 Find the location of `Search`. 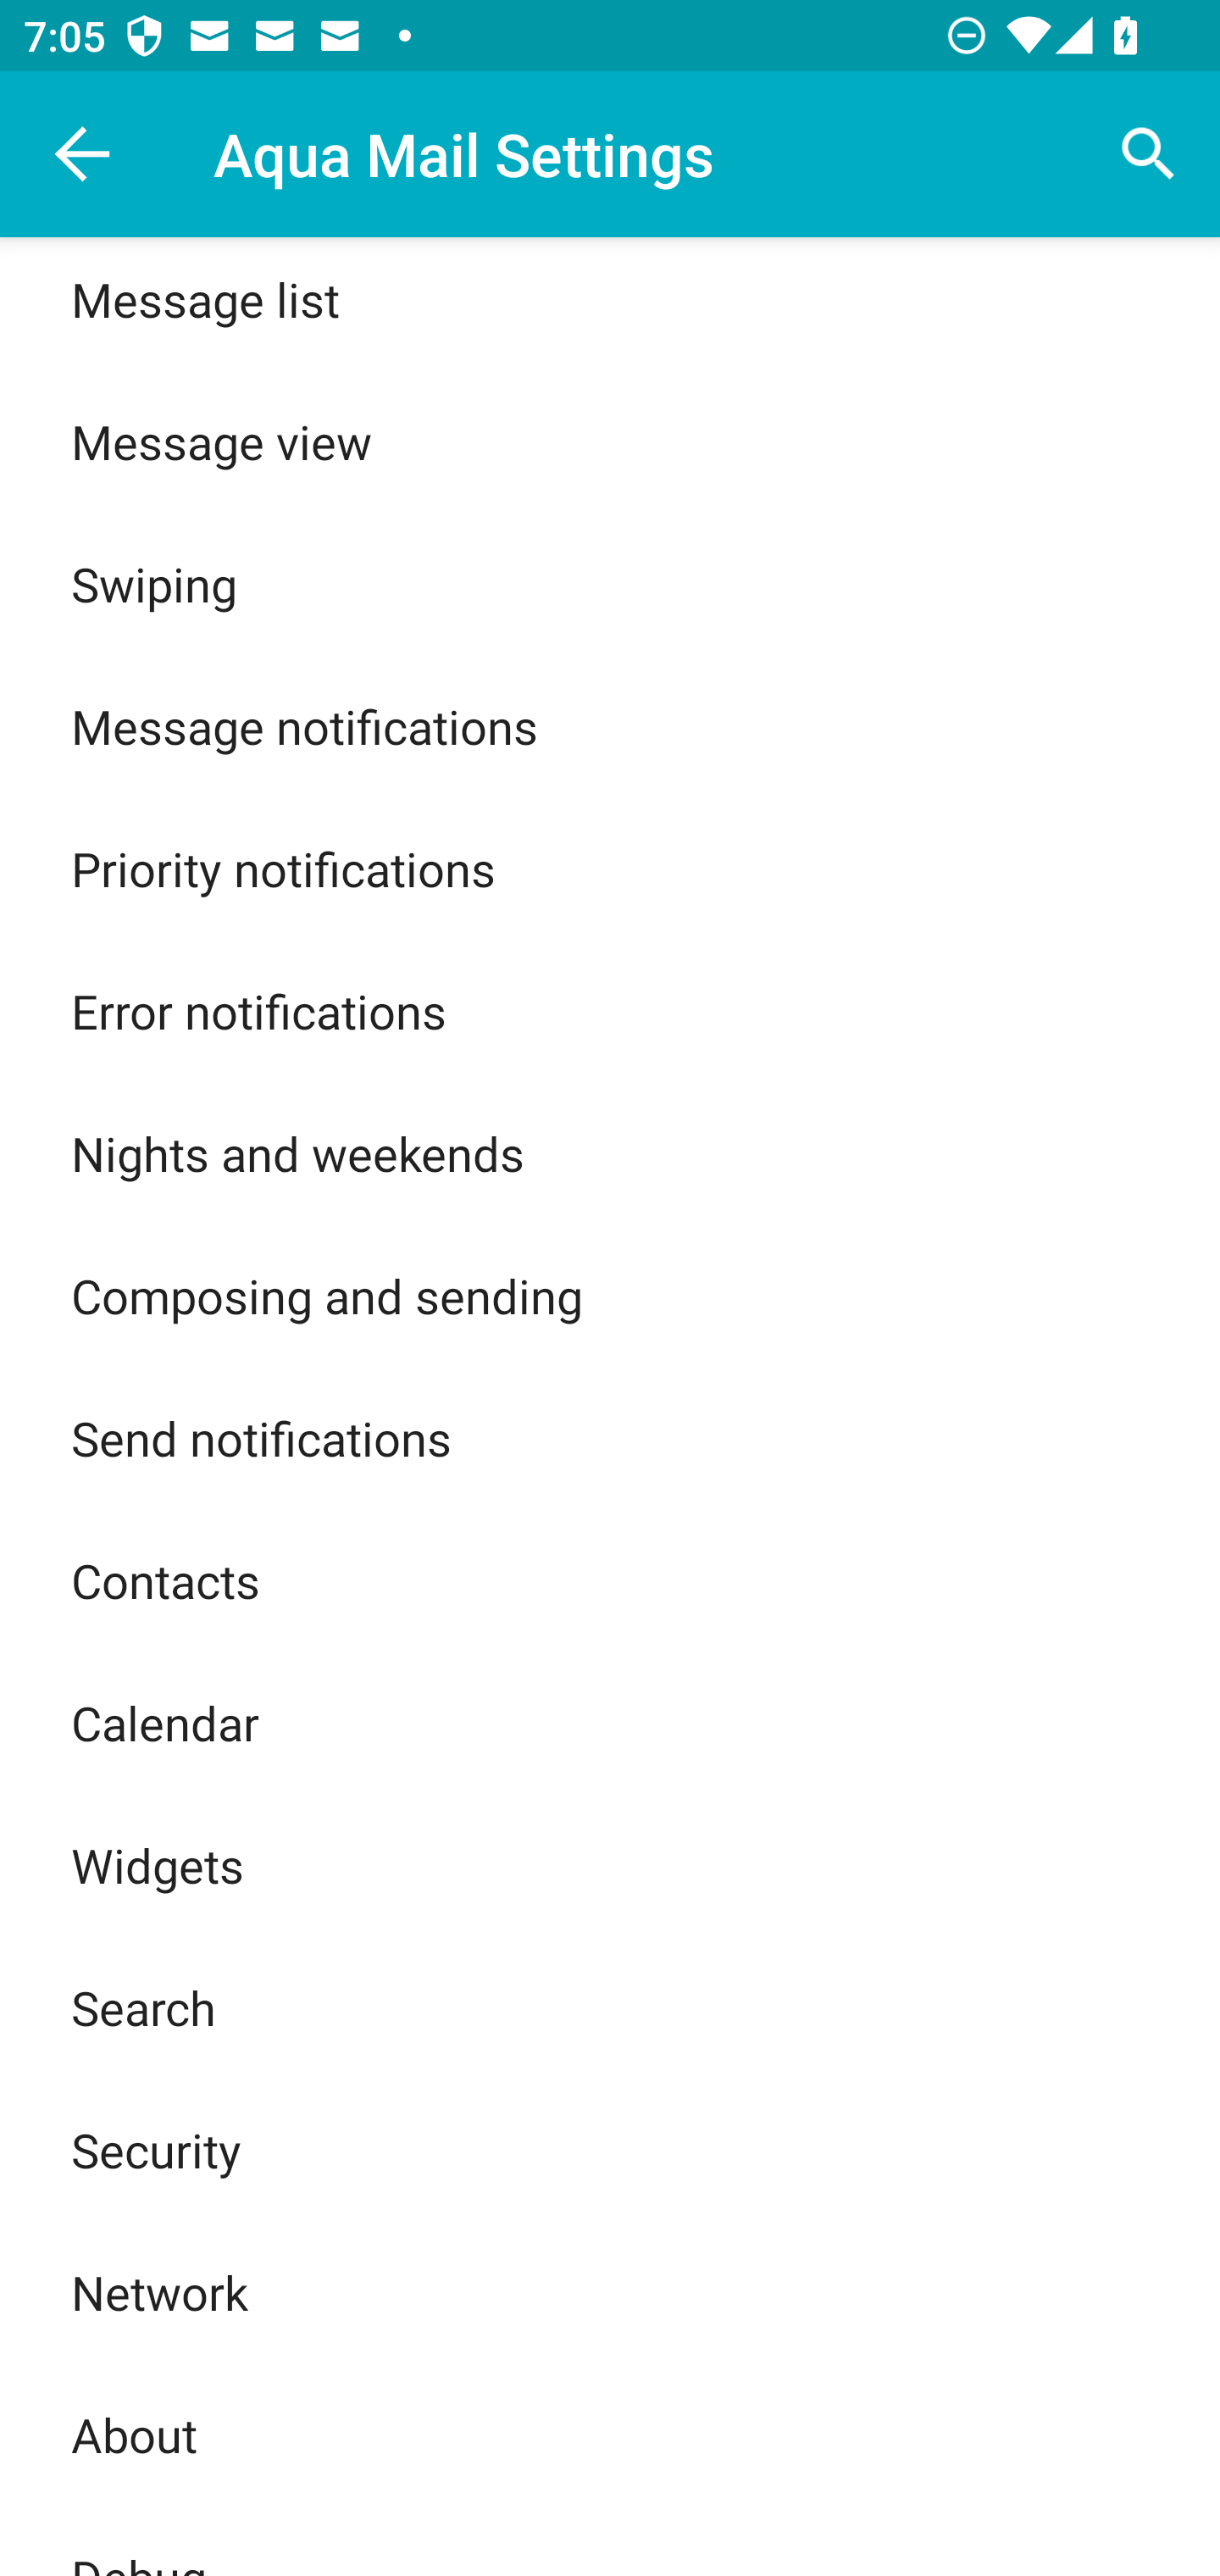

Search is located at coordinates (610, 2008).